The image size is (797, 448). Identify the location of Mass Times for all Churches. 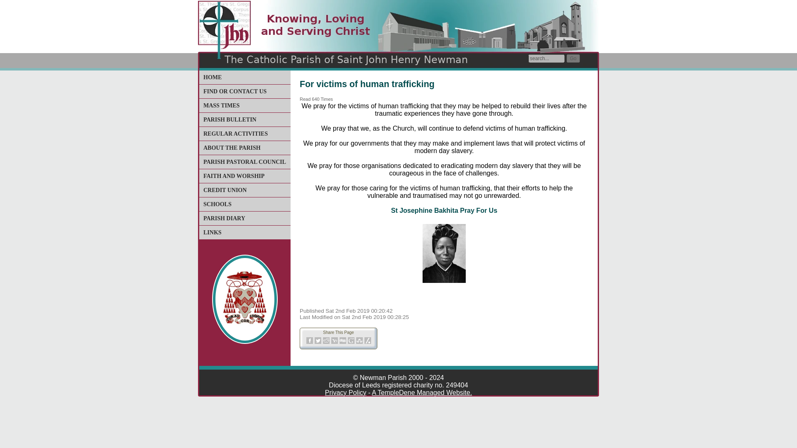
(221, 105).